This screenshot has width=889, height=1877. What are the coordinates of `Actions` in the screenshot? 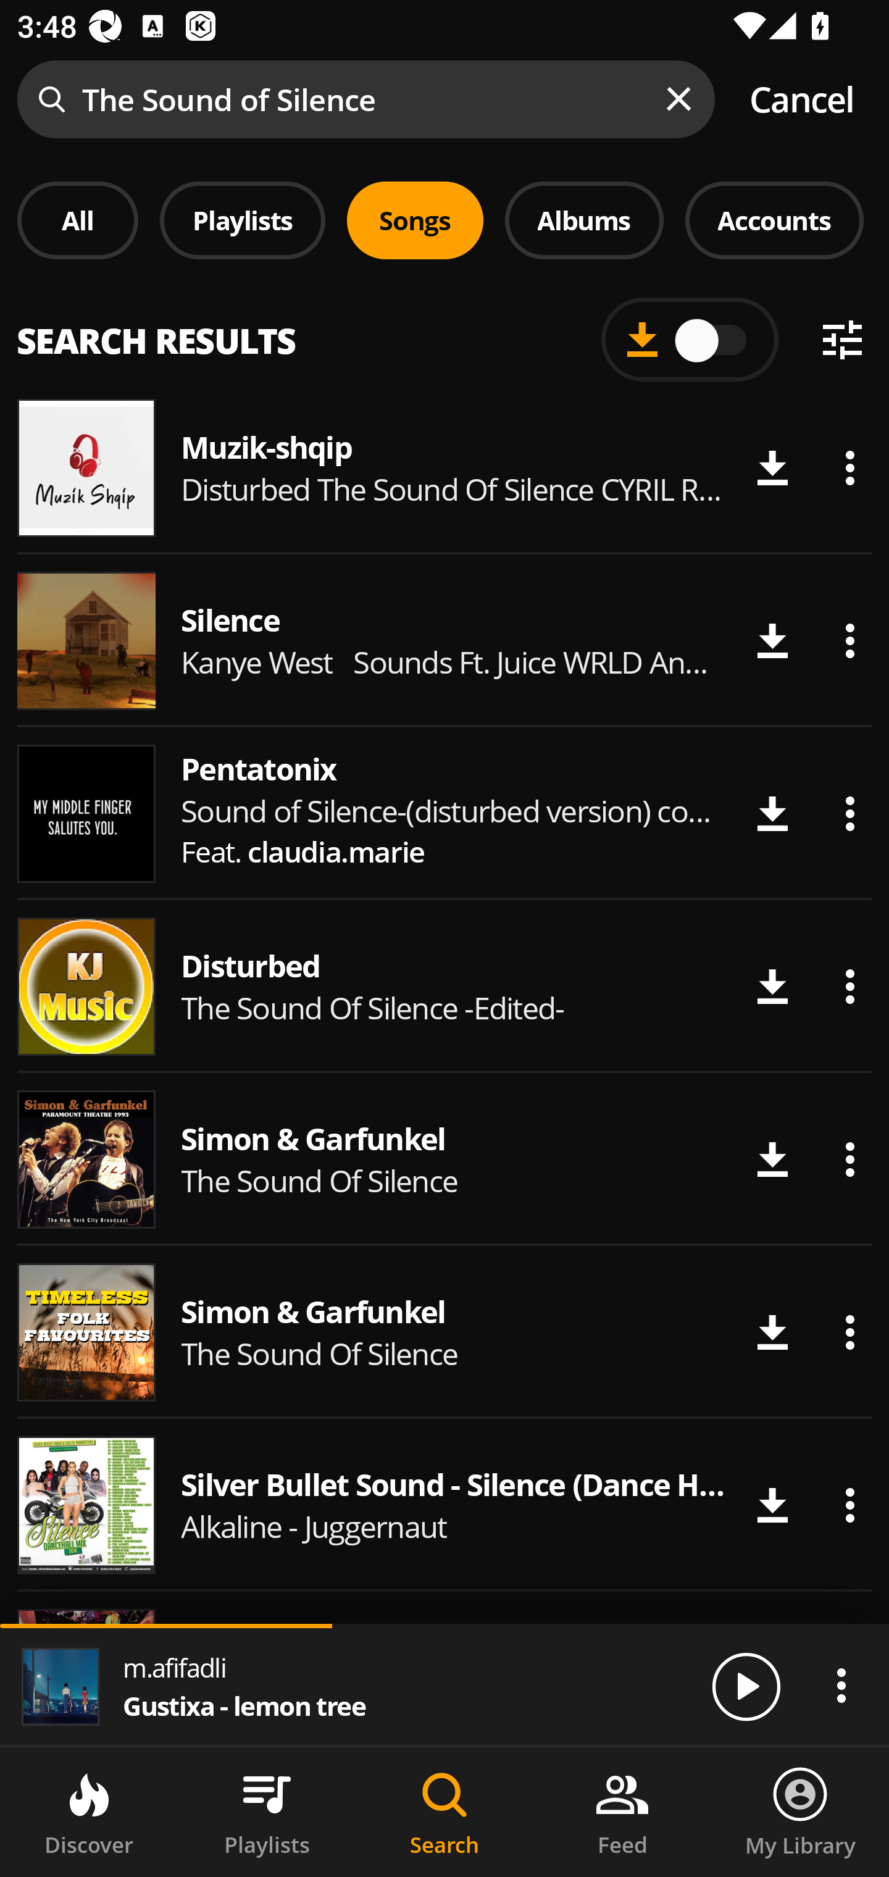 It's located at (849, 814).